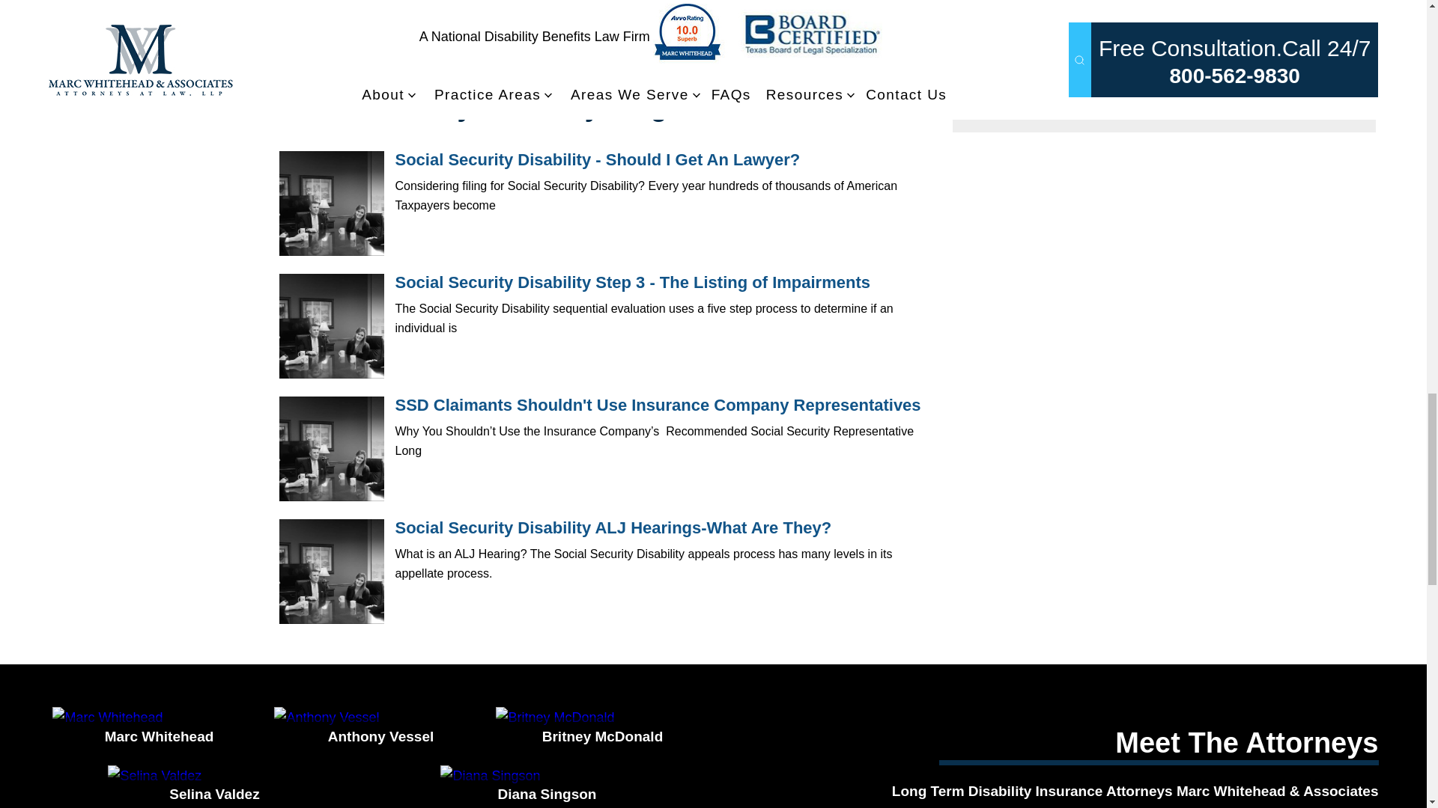 The height and width of the screenshot is (808, 1438). Describe the element at coordinates (331, 572) in the screenshot. I see `Social Security Disability ALJ Hearings-What Are They?` at that location.